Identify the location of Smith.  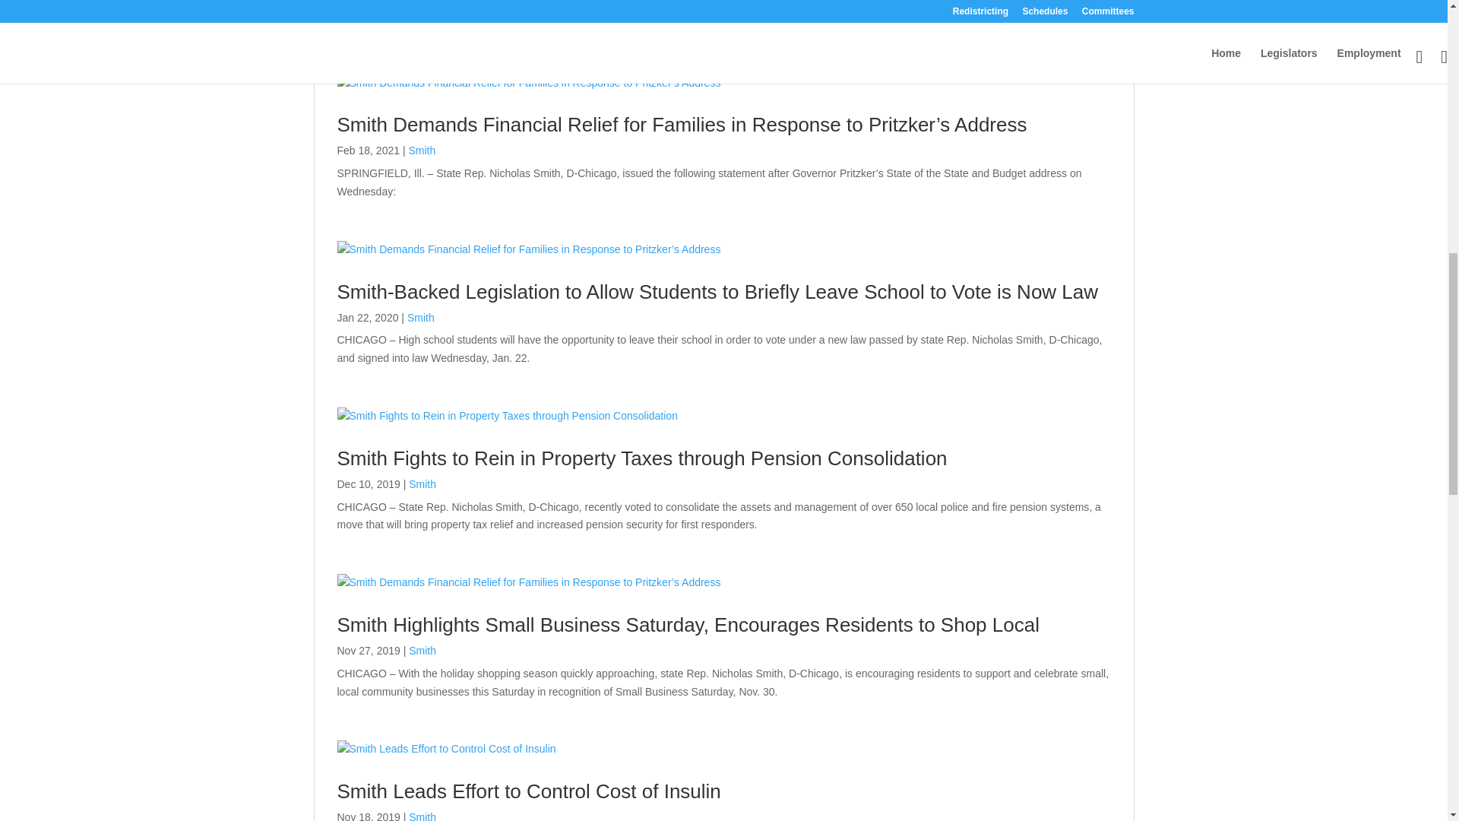
(423, 483).